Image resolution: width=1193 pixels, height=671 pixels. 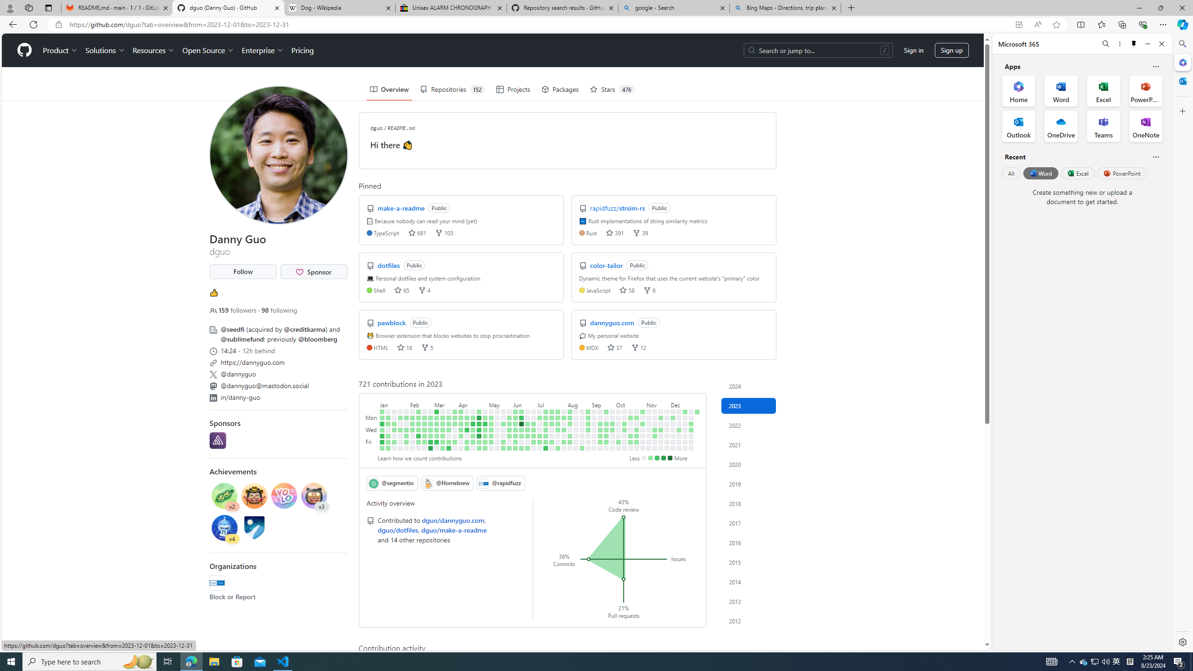 What do you see at coordinates (395, 436) in the screenshot?
I see `No contributions on January 19th.` at bounding box center [395, 436].